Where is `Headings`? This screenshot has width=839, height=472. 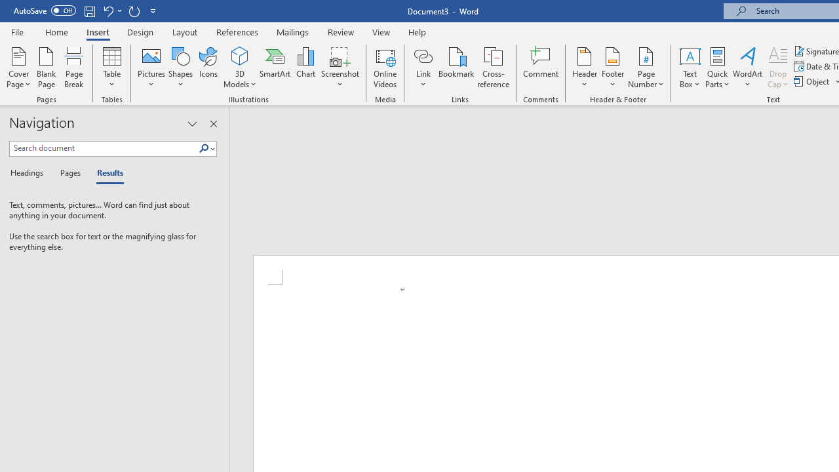 Headings is located at coordinates (29, 173).